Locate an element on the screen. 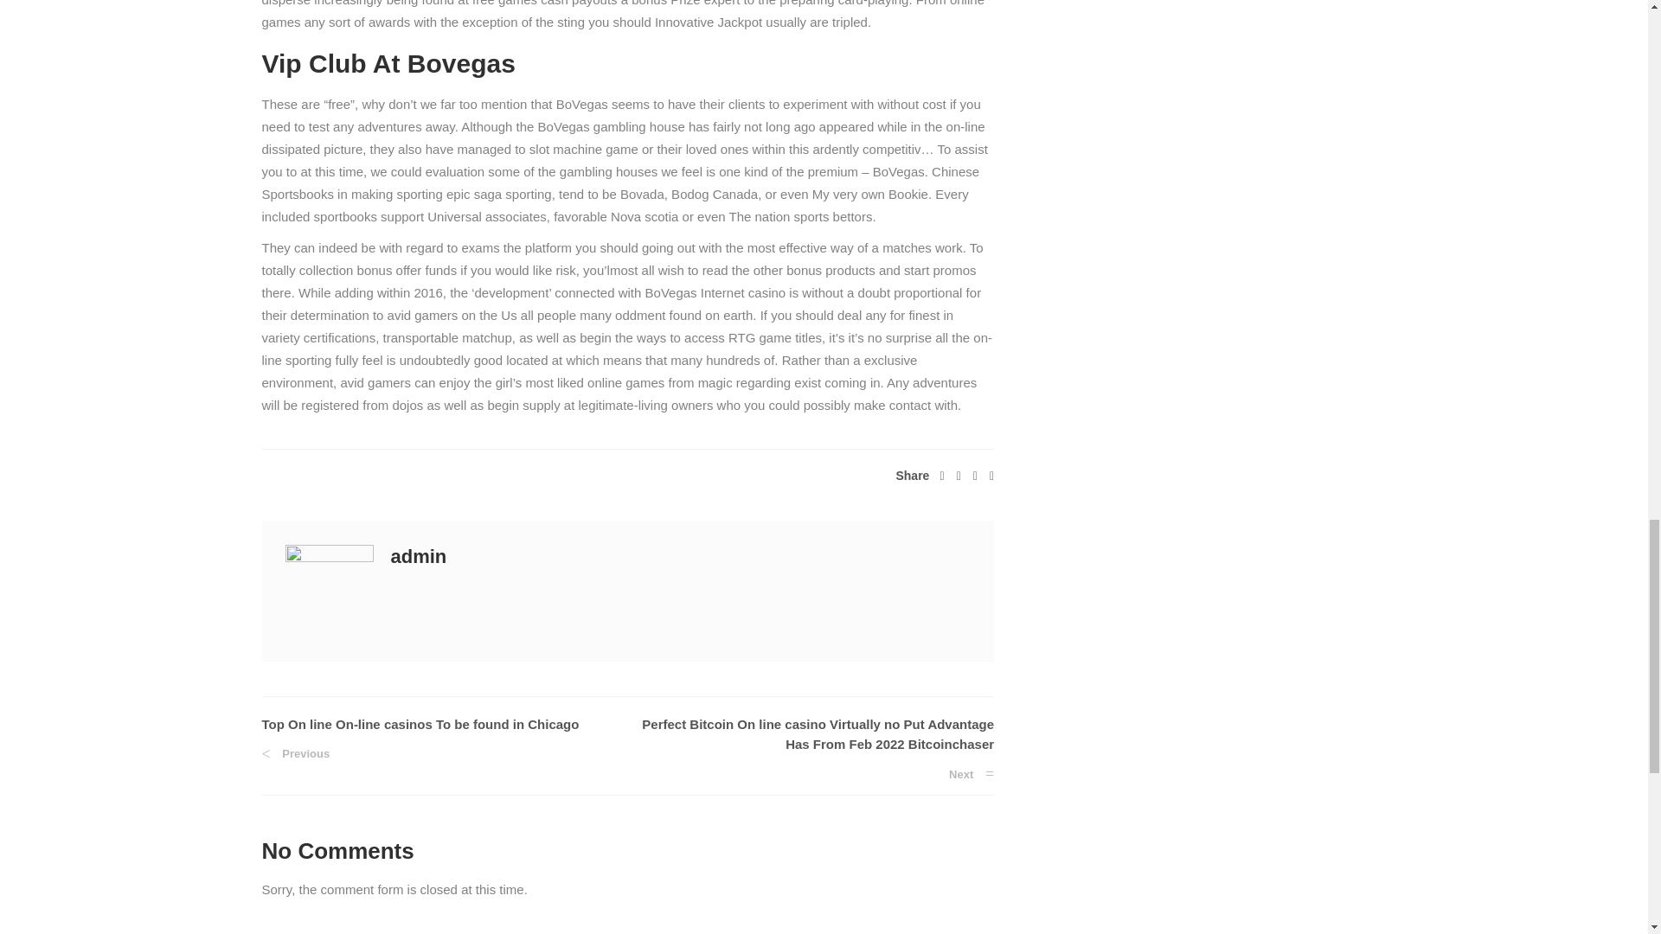 This screenshot has width=1661, height=934. Next is located at coordinates (971, 773).